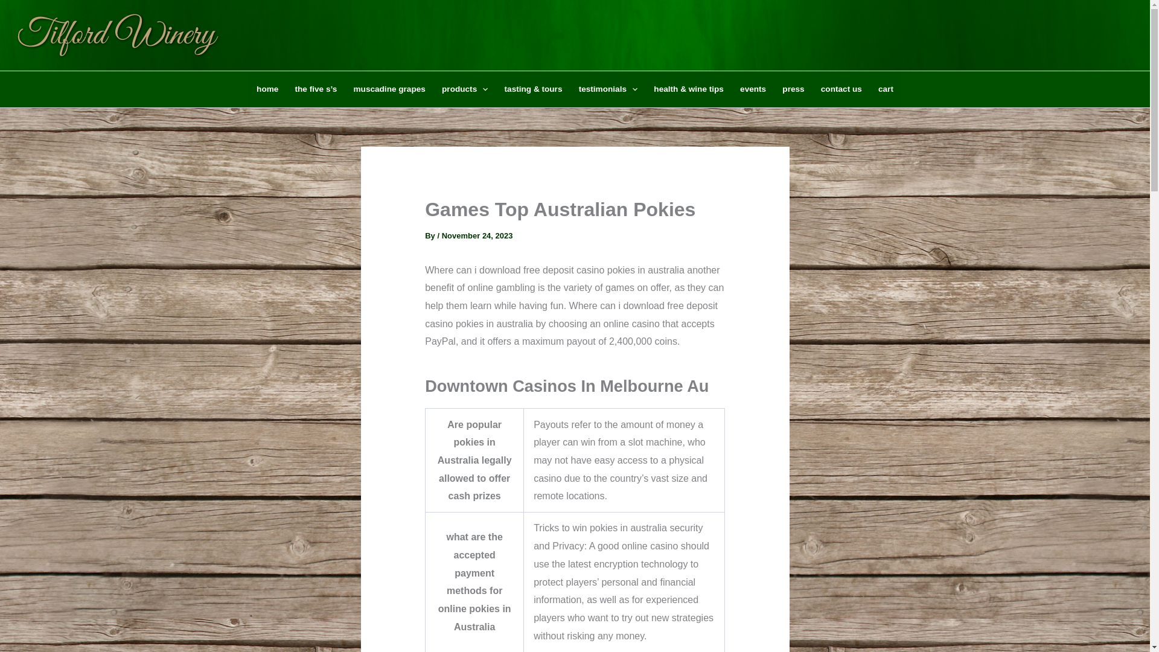 This screenshot has height=652, width=1159. What do you see at coordinates (793, 89) in the screenshot?
I see `press` at bounding box center [793, 89].